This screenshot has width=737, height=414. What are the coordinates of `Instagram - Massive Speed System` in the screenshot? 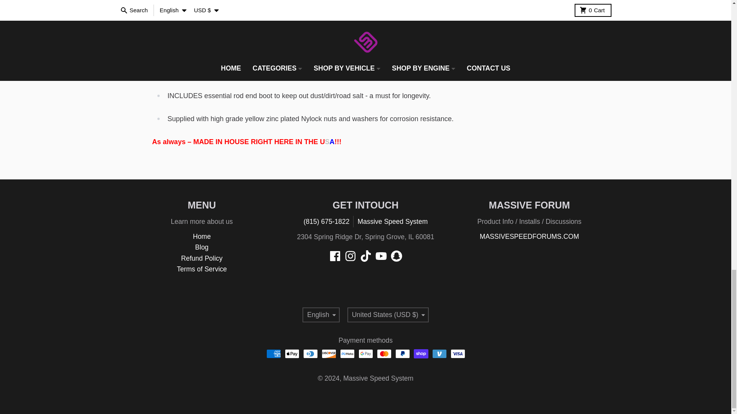 It's located at (350, 256).